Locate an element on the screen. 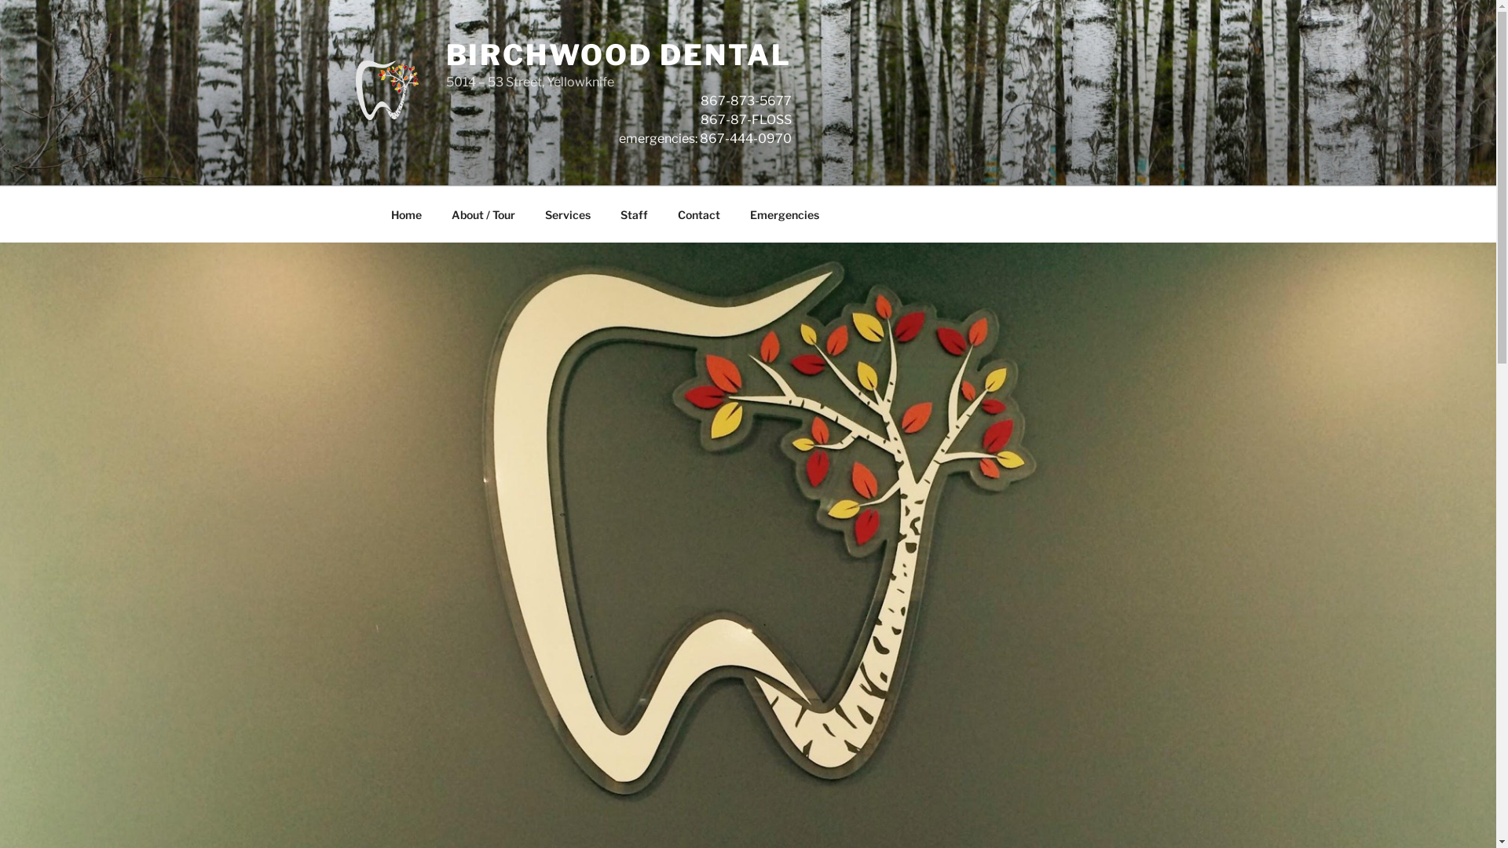 This screenshot has width=1508, height=848. Home is located at coordinates (406, 214).